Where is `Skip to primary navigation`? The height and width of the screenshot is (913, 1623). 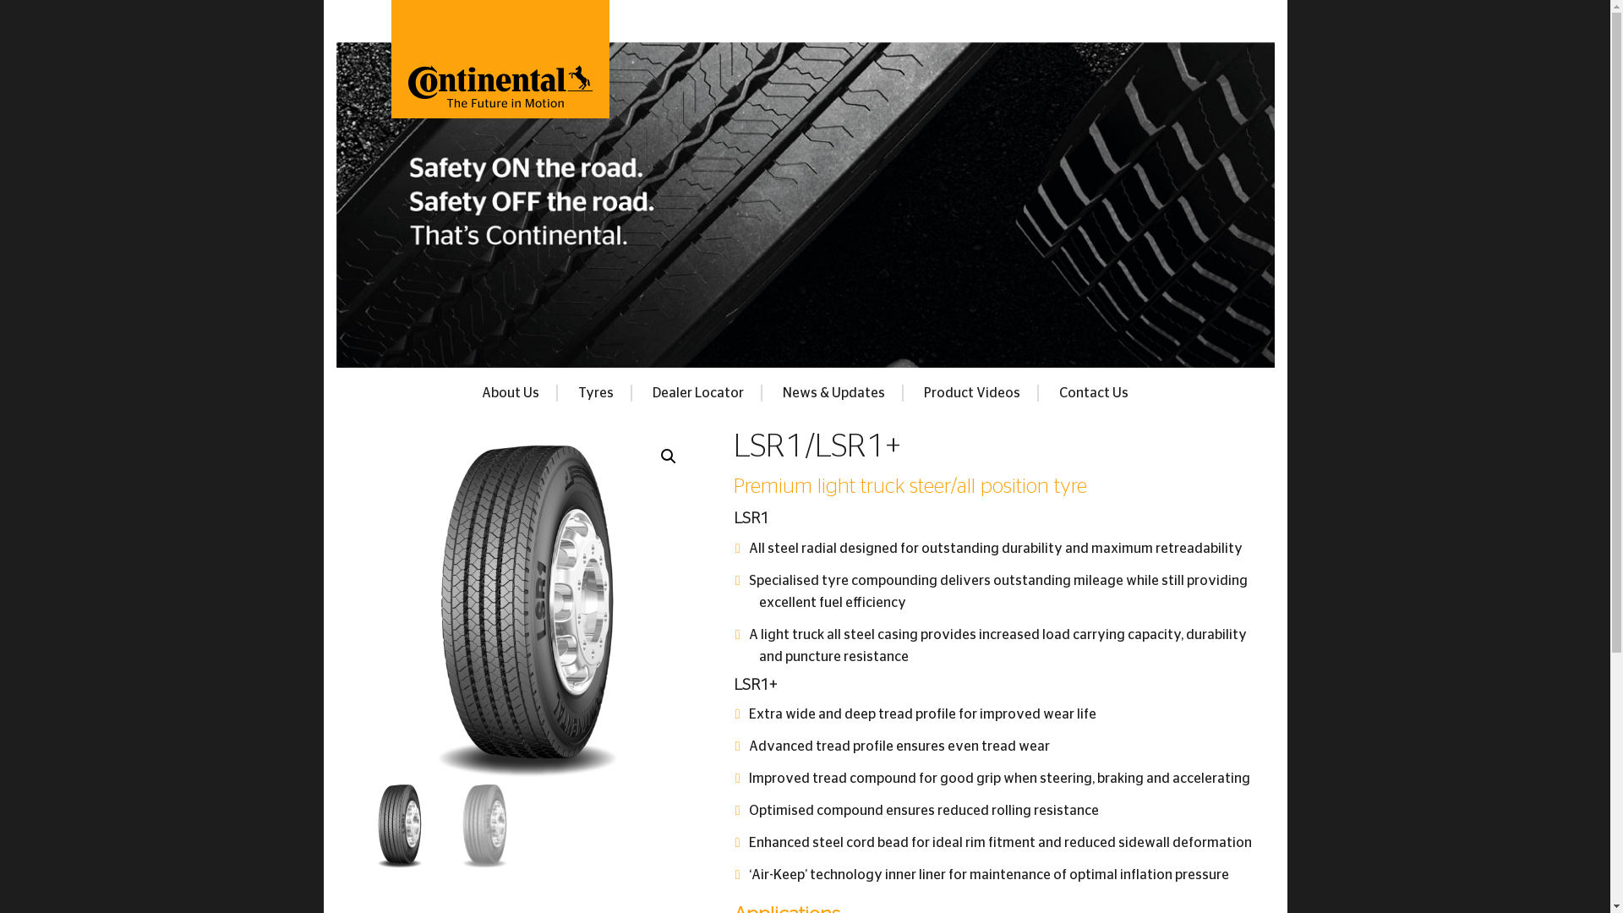 Skip to primary navigation is located at coordinates (323, 0).